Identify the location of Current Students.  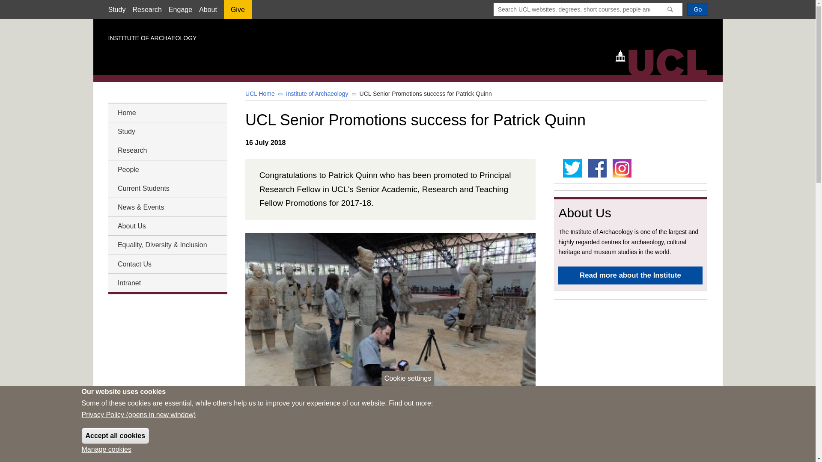
(167, 188).